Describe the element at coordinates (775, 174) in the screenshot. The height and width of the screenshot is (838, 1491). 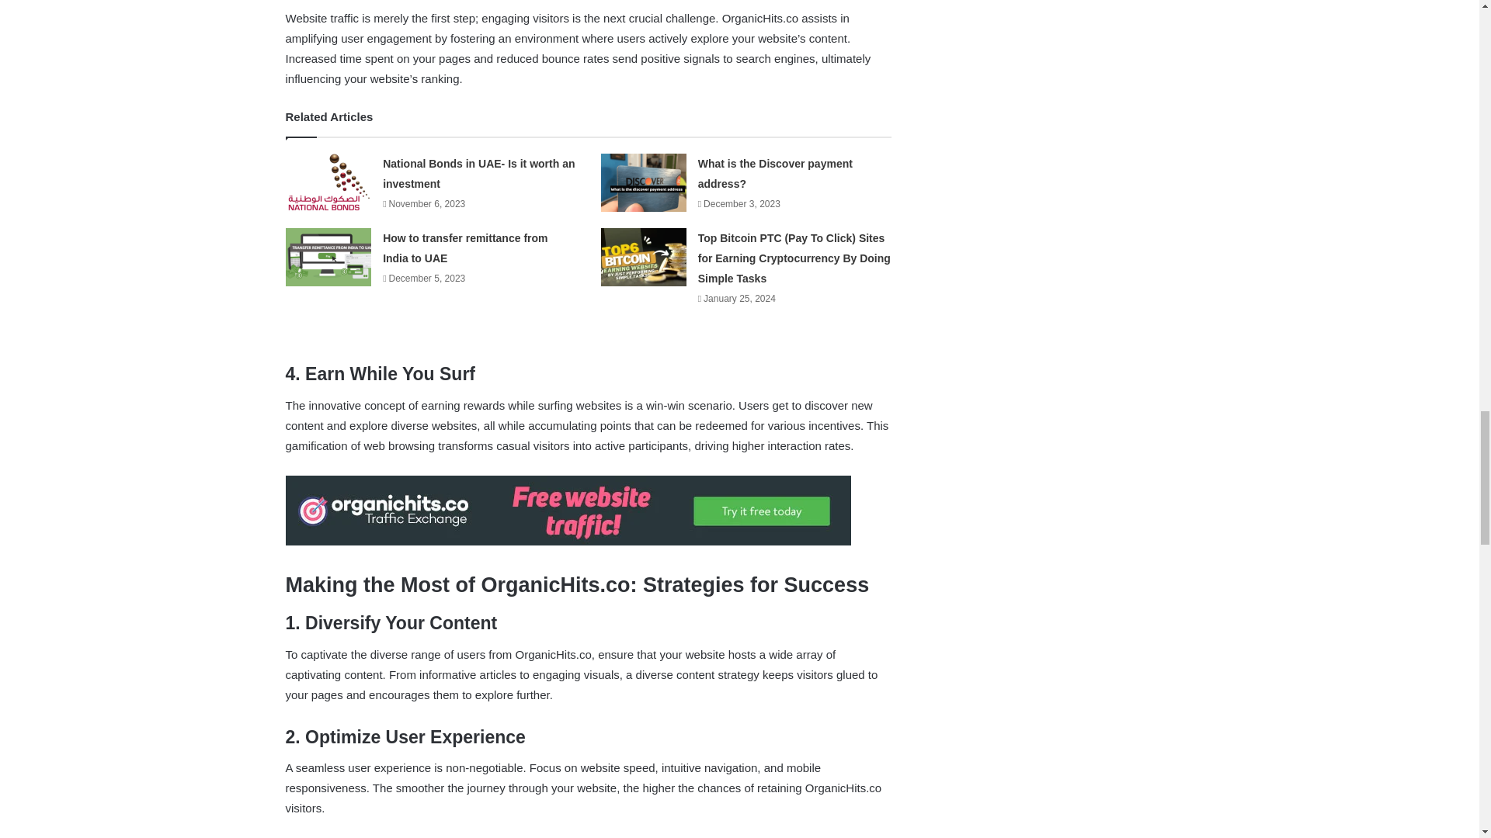
I see `What is the Discover payment address?` at that location.